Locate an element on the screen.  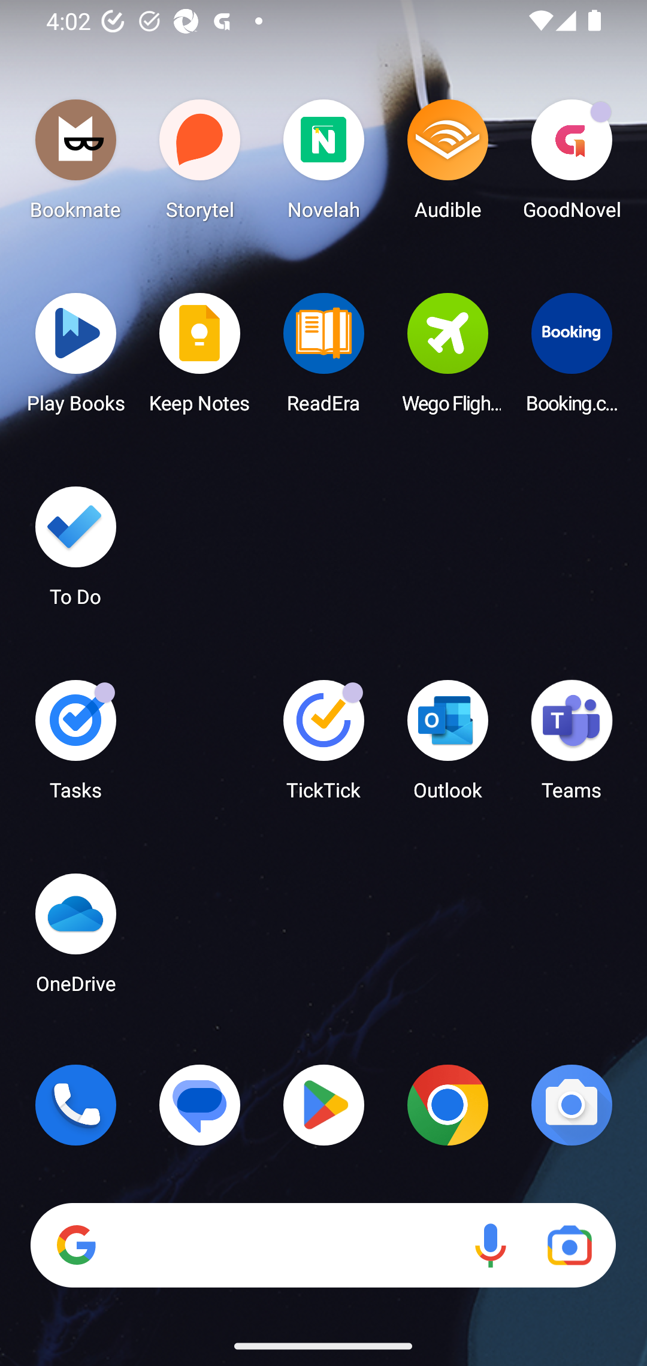
Novelah is located at coordinates (323, 164).